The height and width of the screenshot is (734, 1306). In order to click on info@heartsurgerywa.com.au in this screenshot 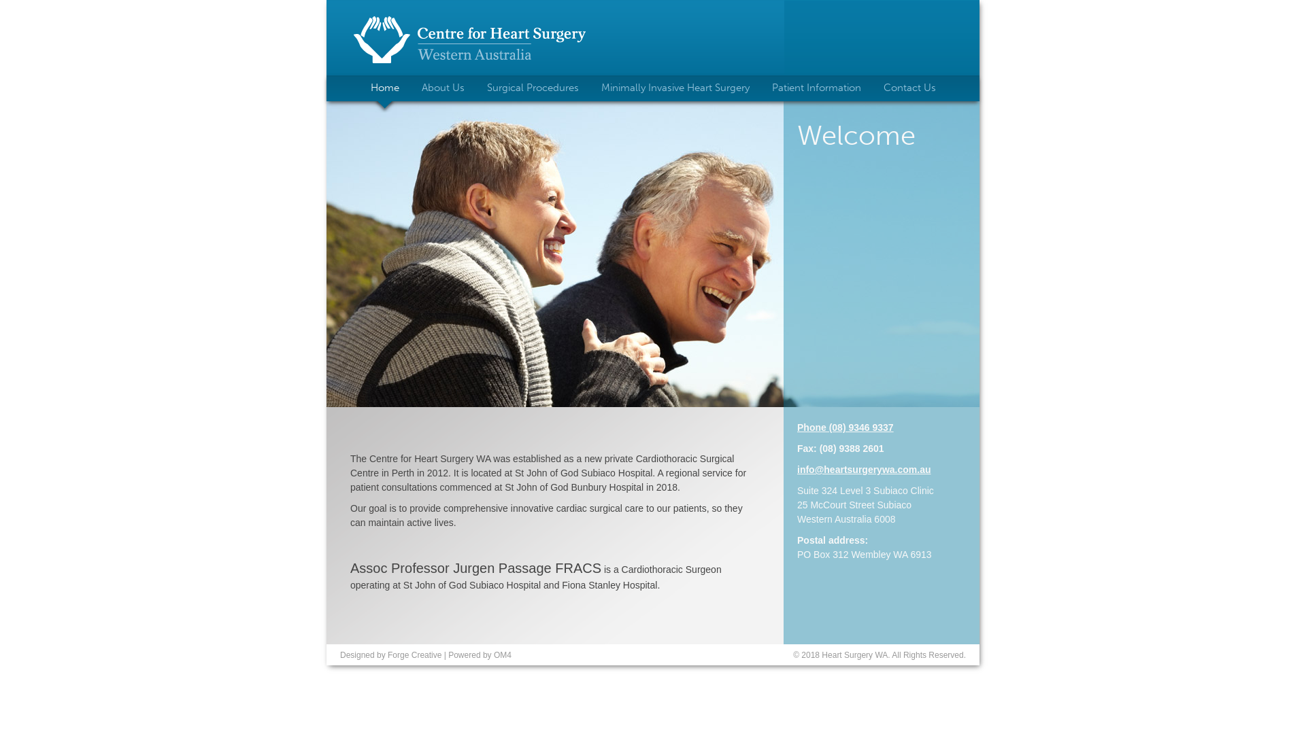, I will do `click(864, 470)`.